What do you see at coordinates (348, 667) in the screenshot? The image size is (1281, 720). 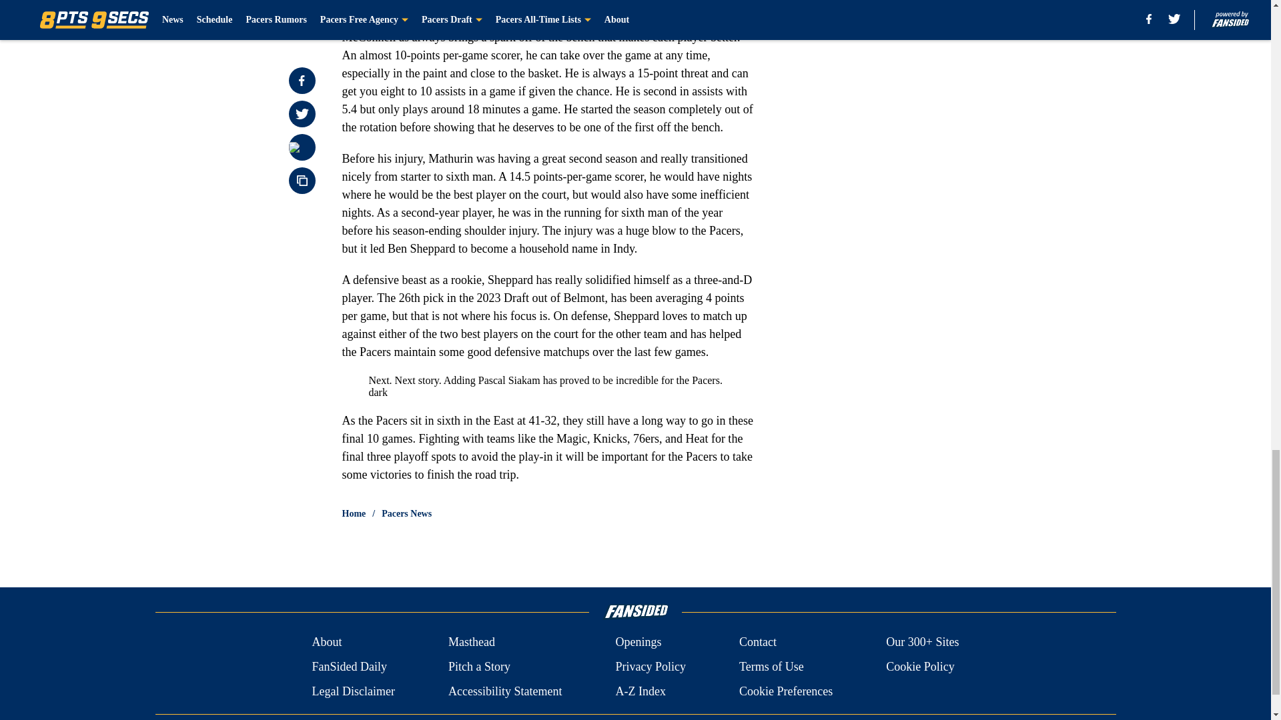 I see `FanSided Daily` at bounding box center [348, 667].